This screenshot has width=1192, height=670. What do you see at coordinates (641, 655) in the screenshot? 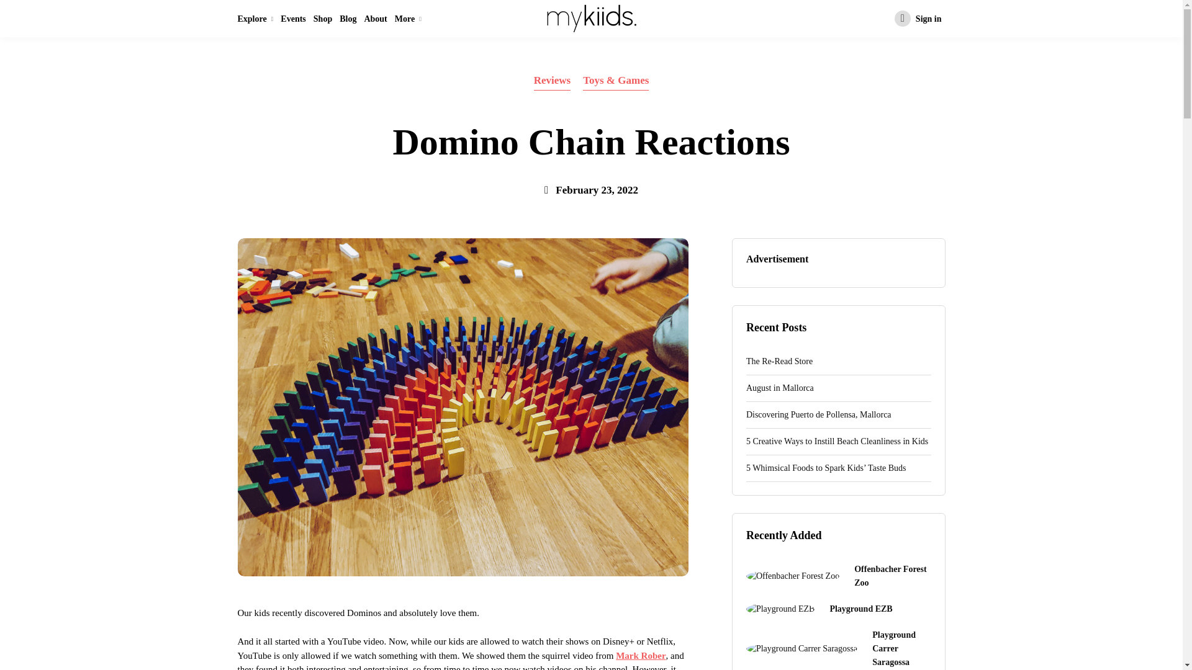
I see `Mark Rober` at bounding box center [641, 655].